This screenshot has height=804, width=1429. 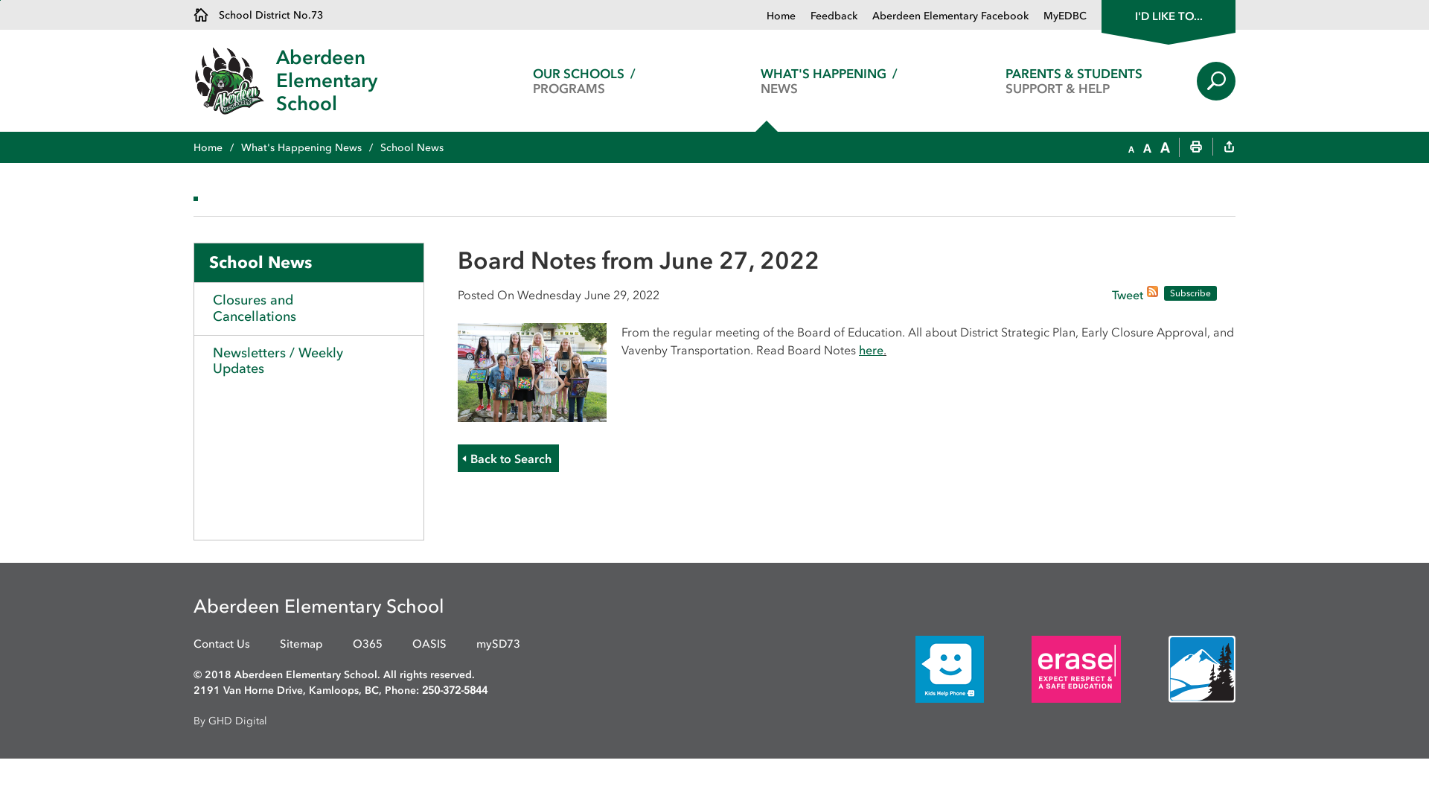 What do you see at coordinates (429, 645) in the screenshot?
I see `OASIS` at bounding box center [429, 645].